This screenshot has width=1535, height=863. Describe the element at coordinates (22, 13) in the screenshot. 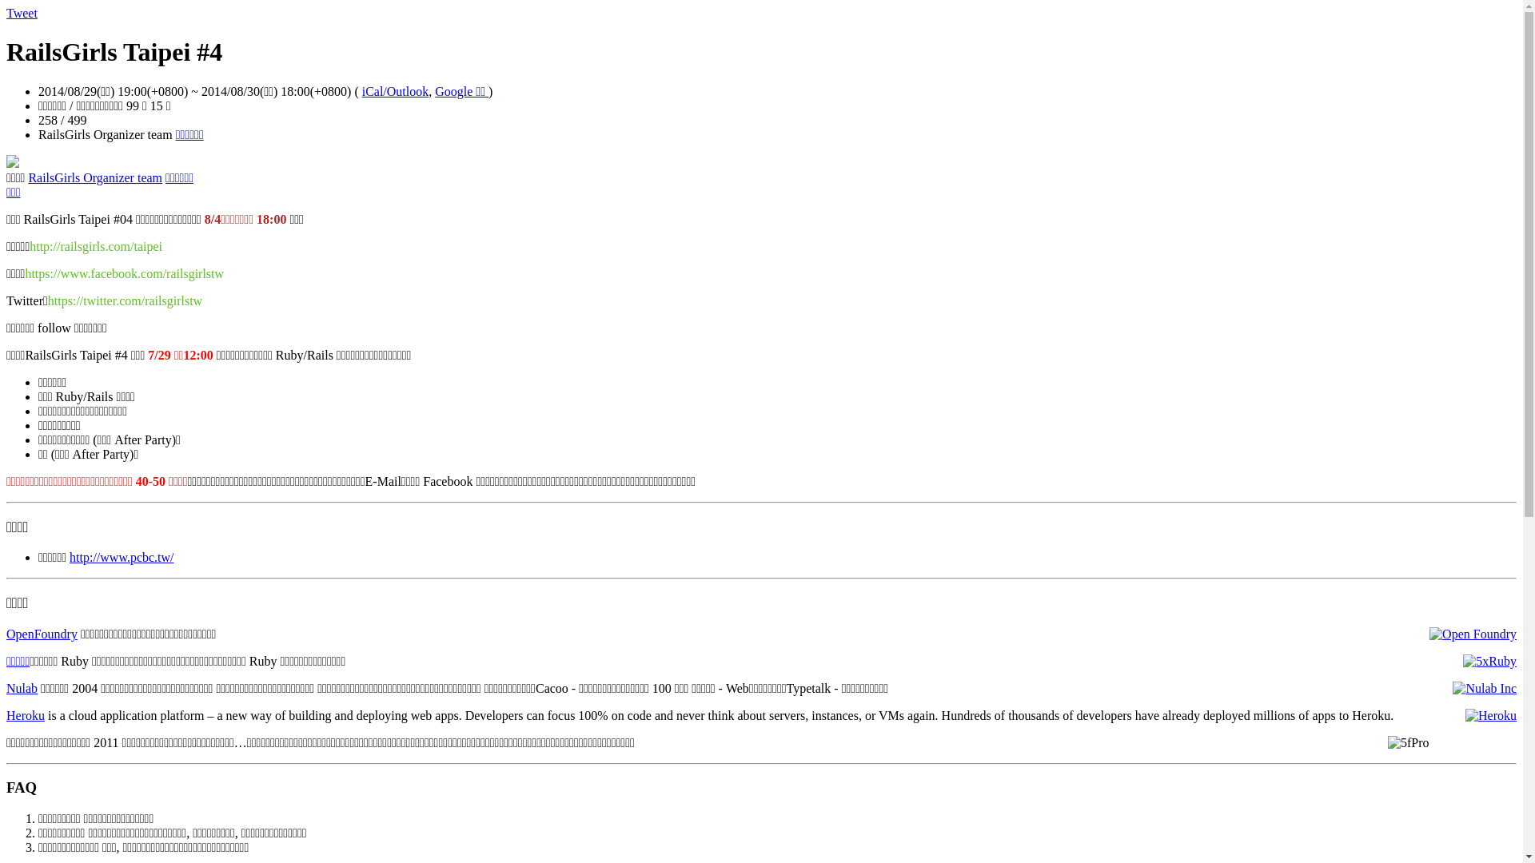

I see `Tweet` at that location.